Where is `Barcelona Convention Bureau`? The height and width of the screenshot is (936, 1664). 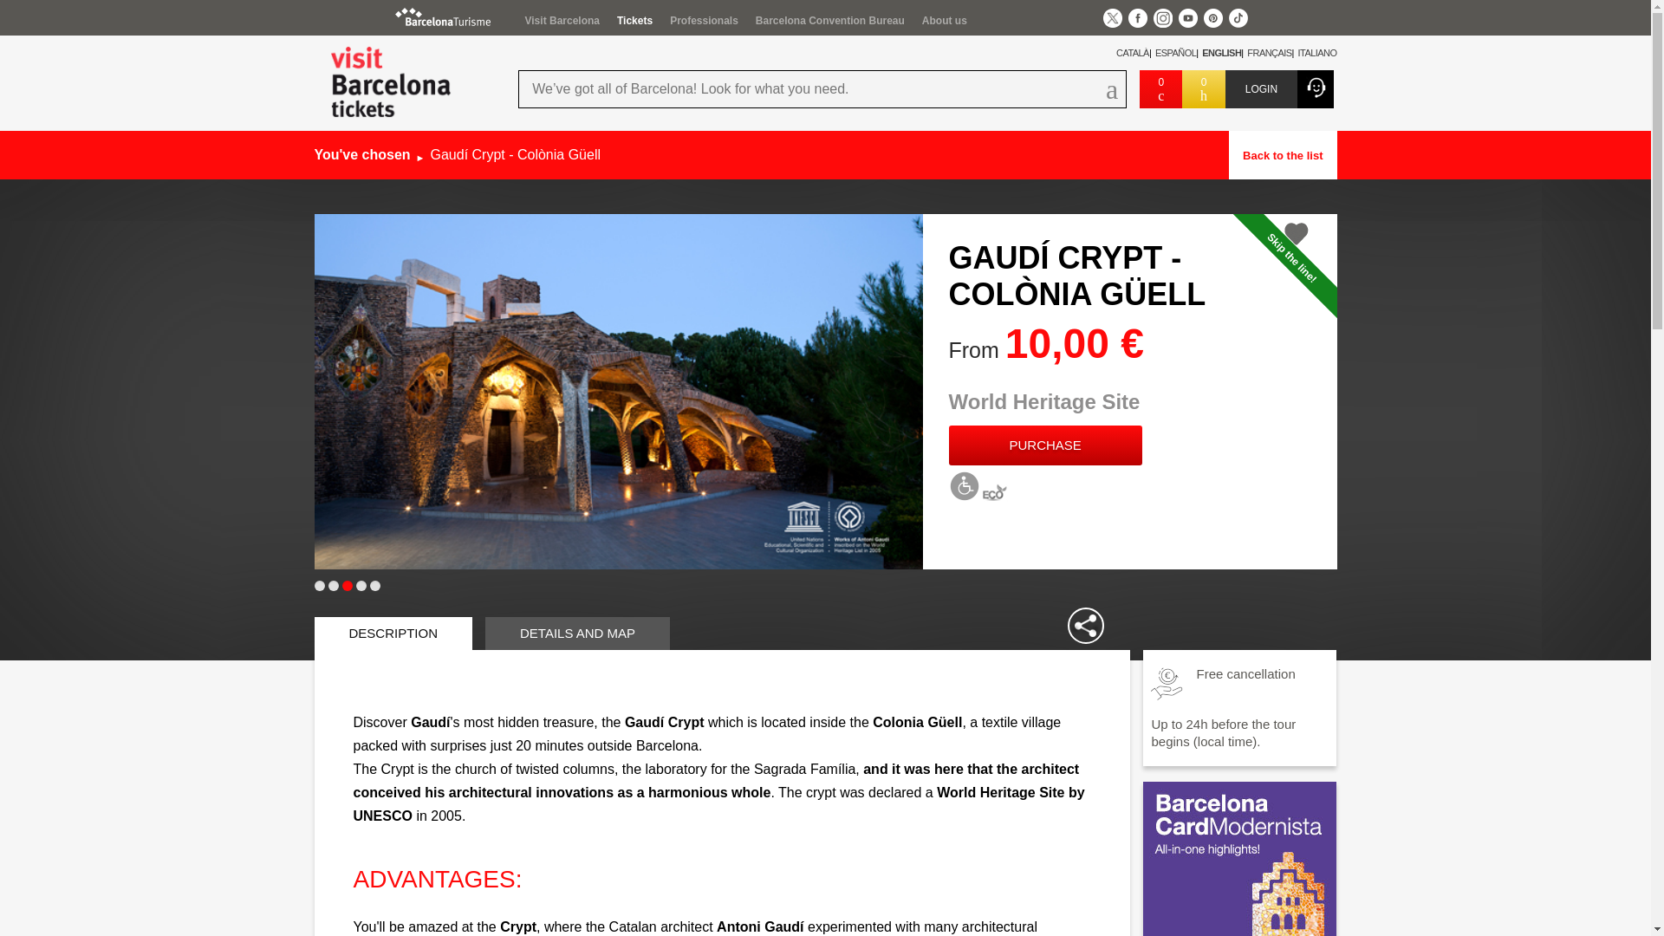 Barcelona Convention Bureau is located at coordinates (830, 21).